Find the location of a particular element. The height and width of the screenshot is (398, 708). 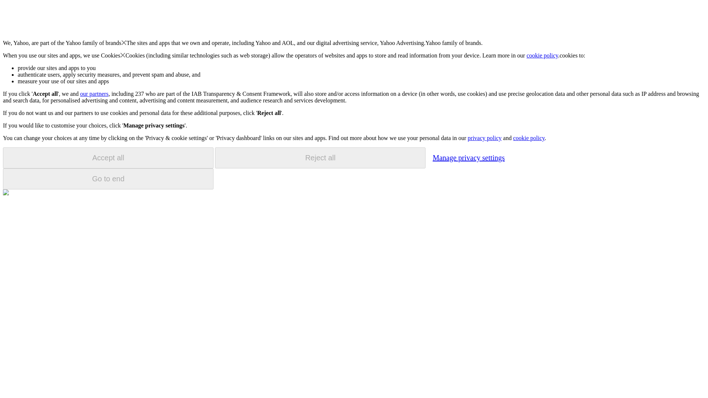

cookie policy is located at coordinates (542, 55).